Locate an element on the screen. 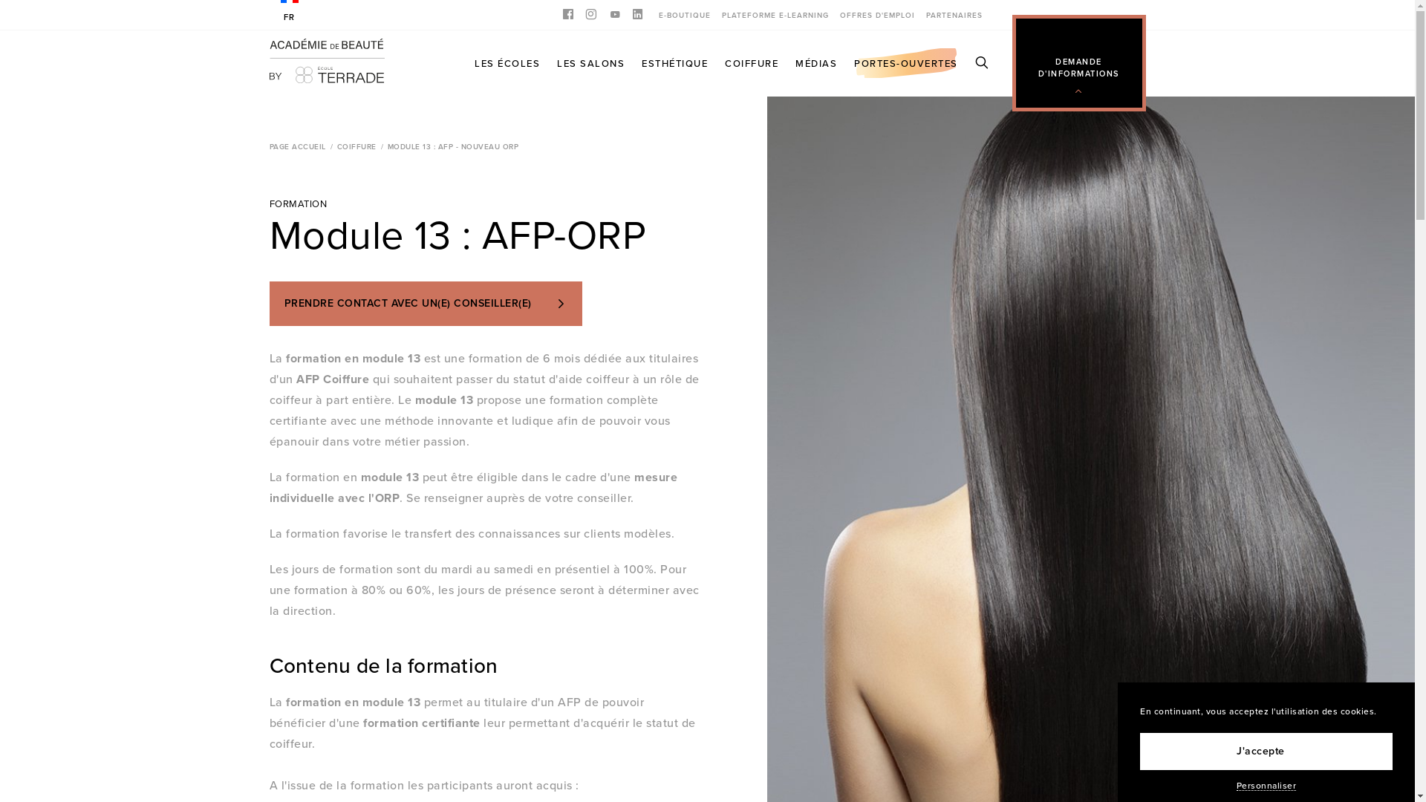 Image resolution: width=1426 pixels, height=802 pixels. FR is located at coordinates (290, 12).